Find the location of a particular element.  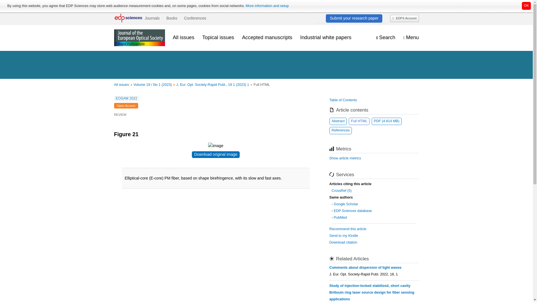

Conferences is located at coordinates (195, 18).